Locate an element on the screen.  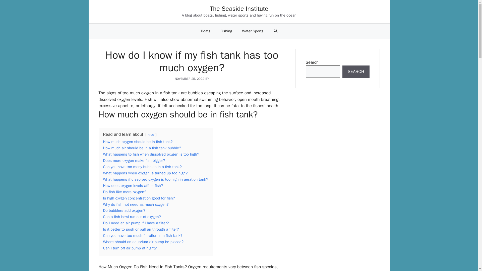
Can you have too many bubbles in a fish tank? is located at coordinates (142, 167).